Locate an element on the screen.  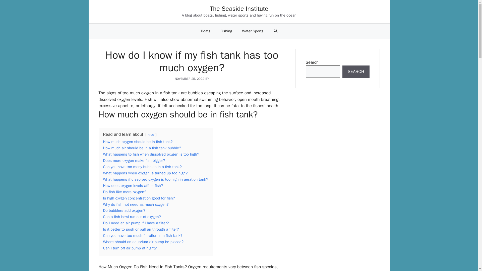
Can you have too many bubbles in a fish tank? is located at coordinates (142, 167).